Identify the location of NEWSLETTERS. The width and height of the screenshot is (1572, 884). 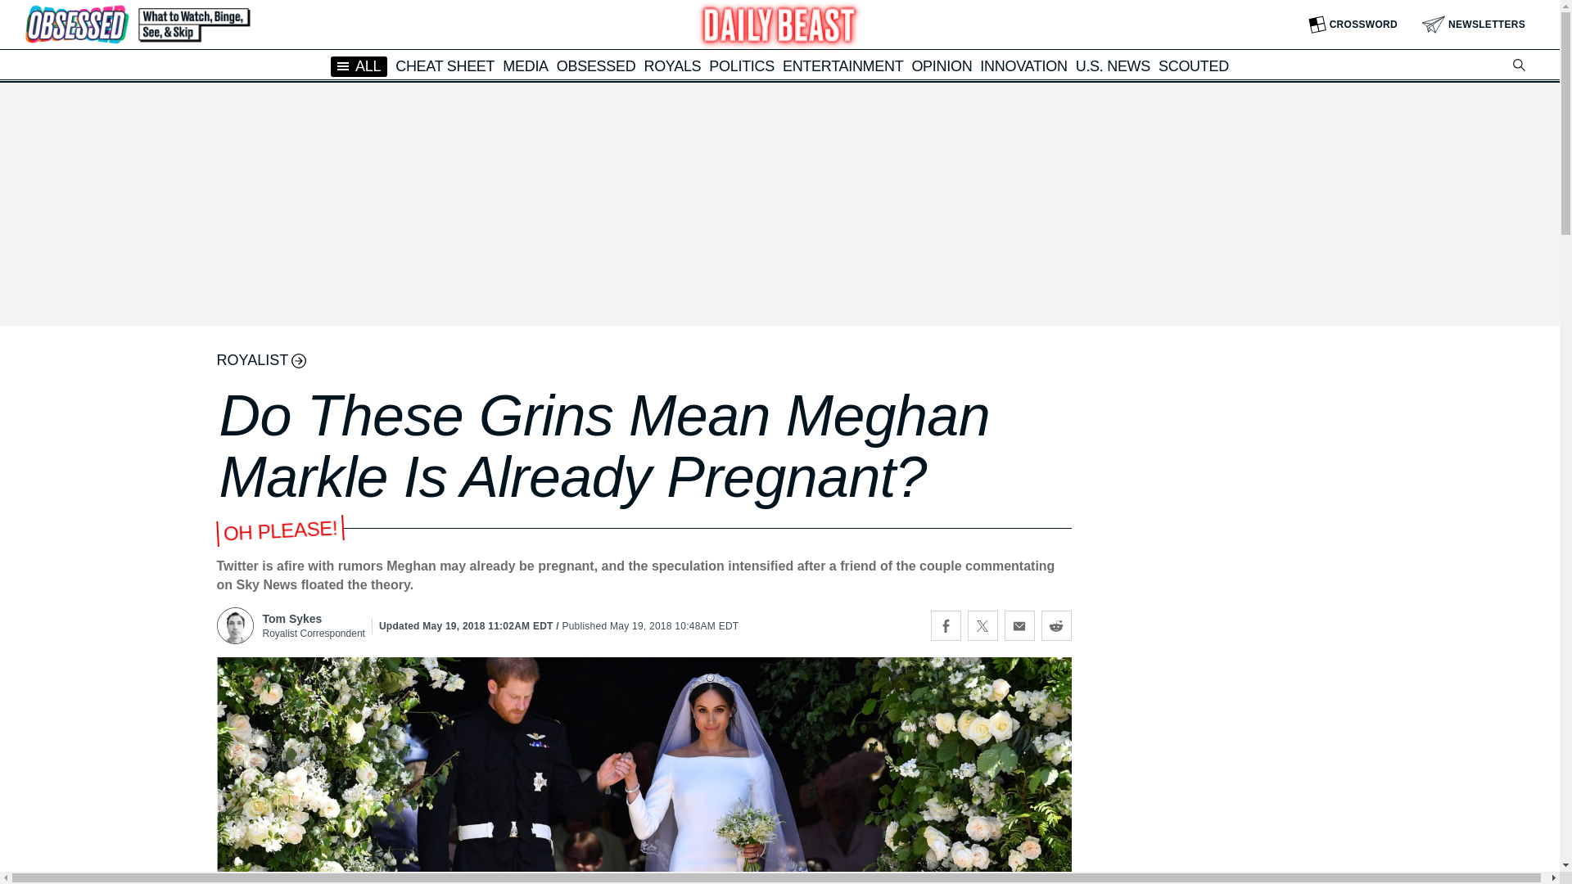
(1474, 25).